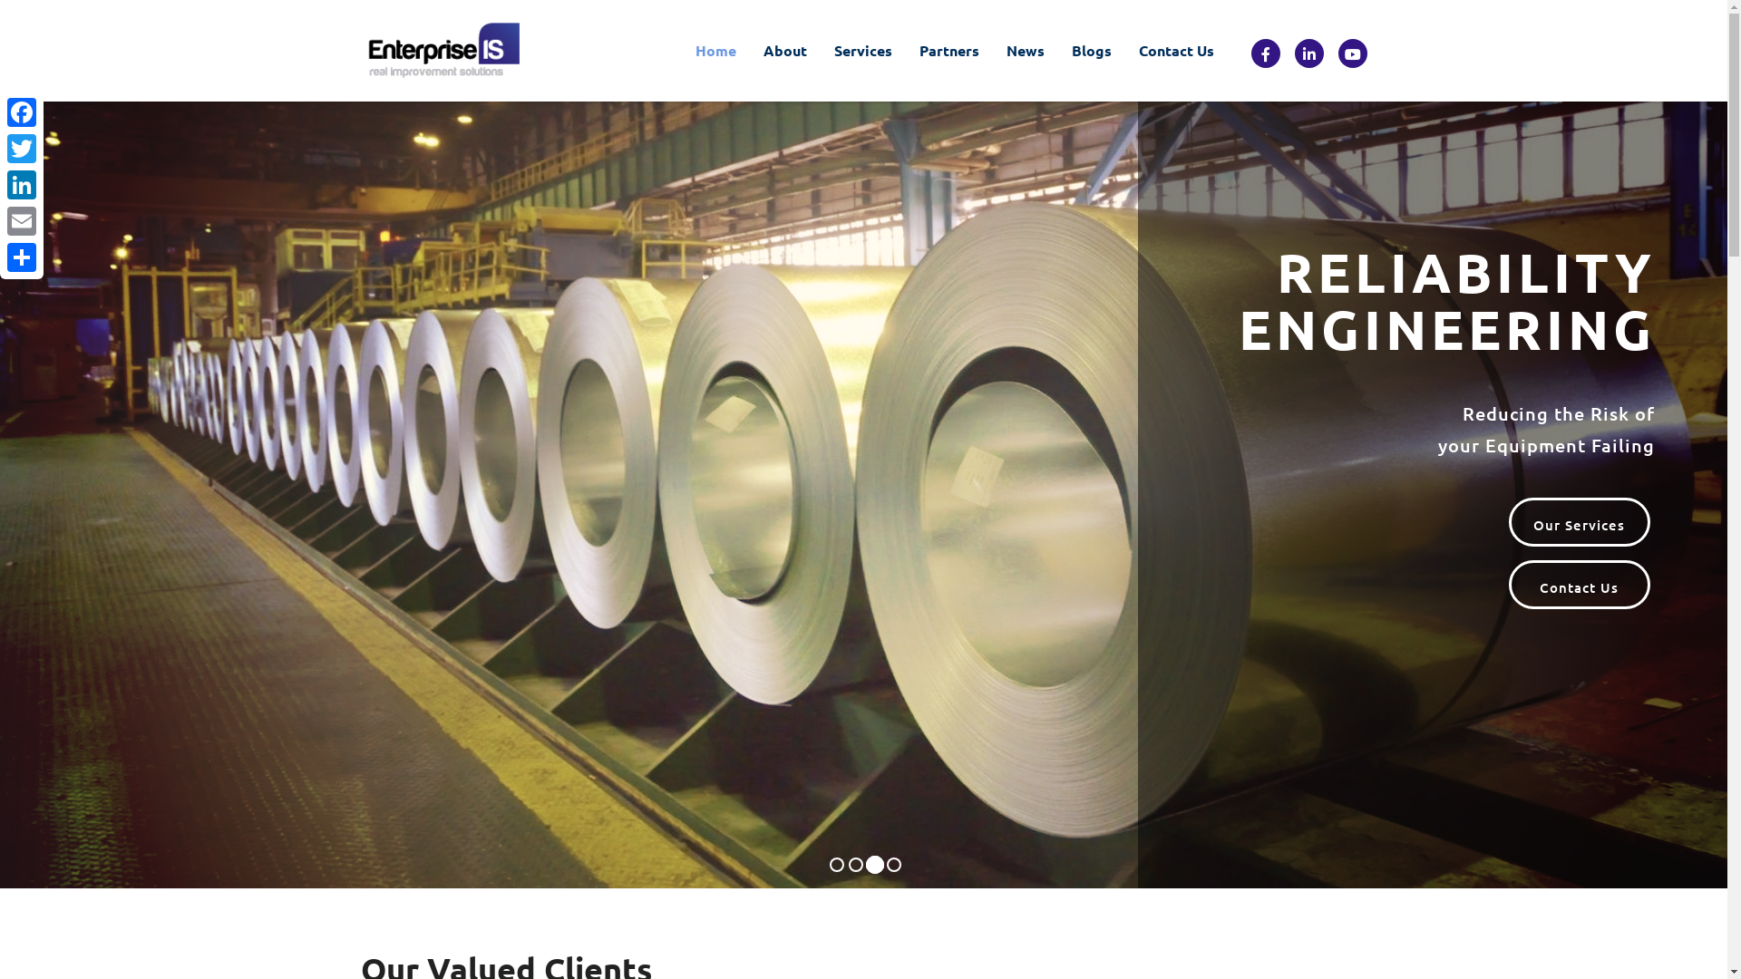 This screenshot has height=979, width=1741. I want to click on Facebook, so click(22, 112).